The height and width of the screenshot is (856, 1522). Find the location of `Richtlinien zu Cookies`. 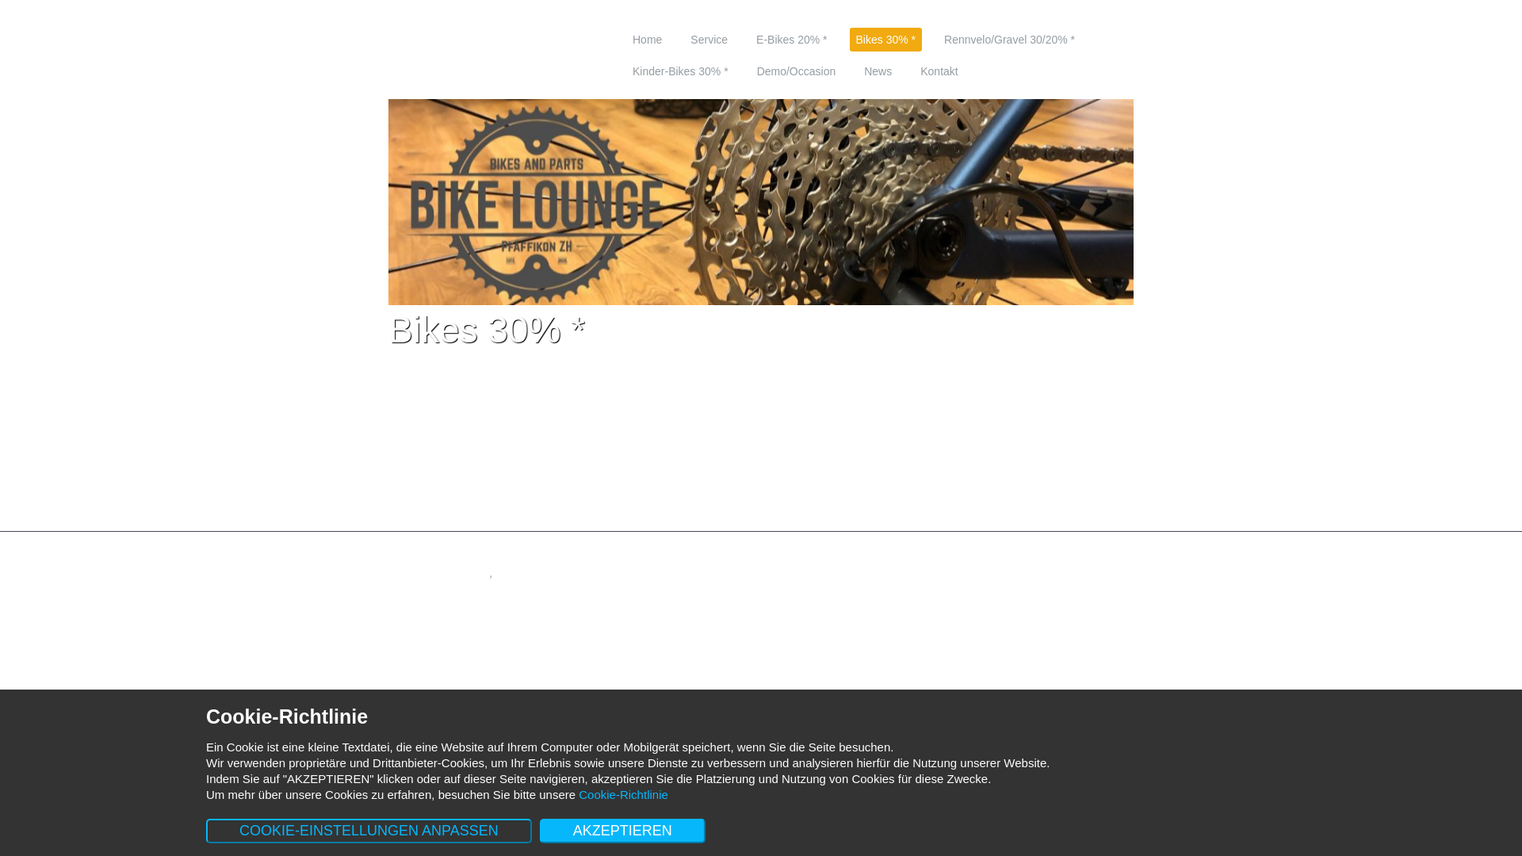

Richtlinien zu Cookies is located at coordinates (435, 573).